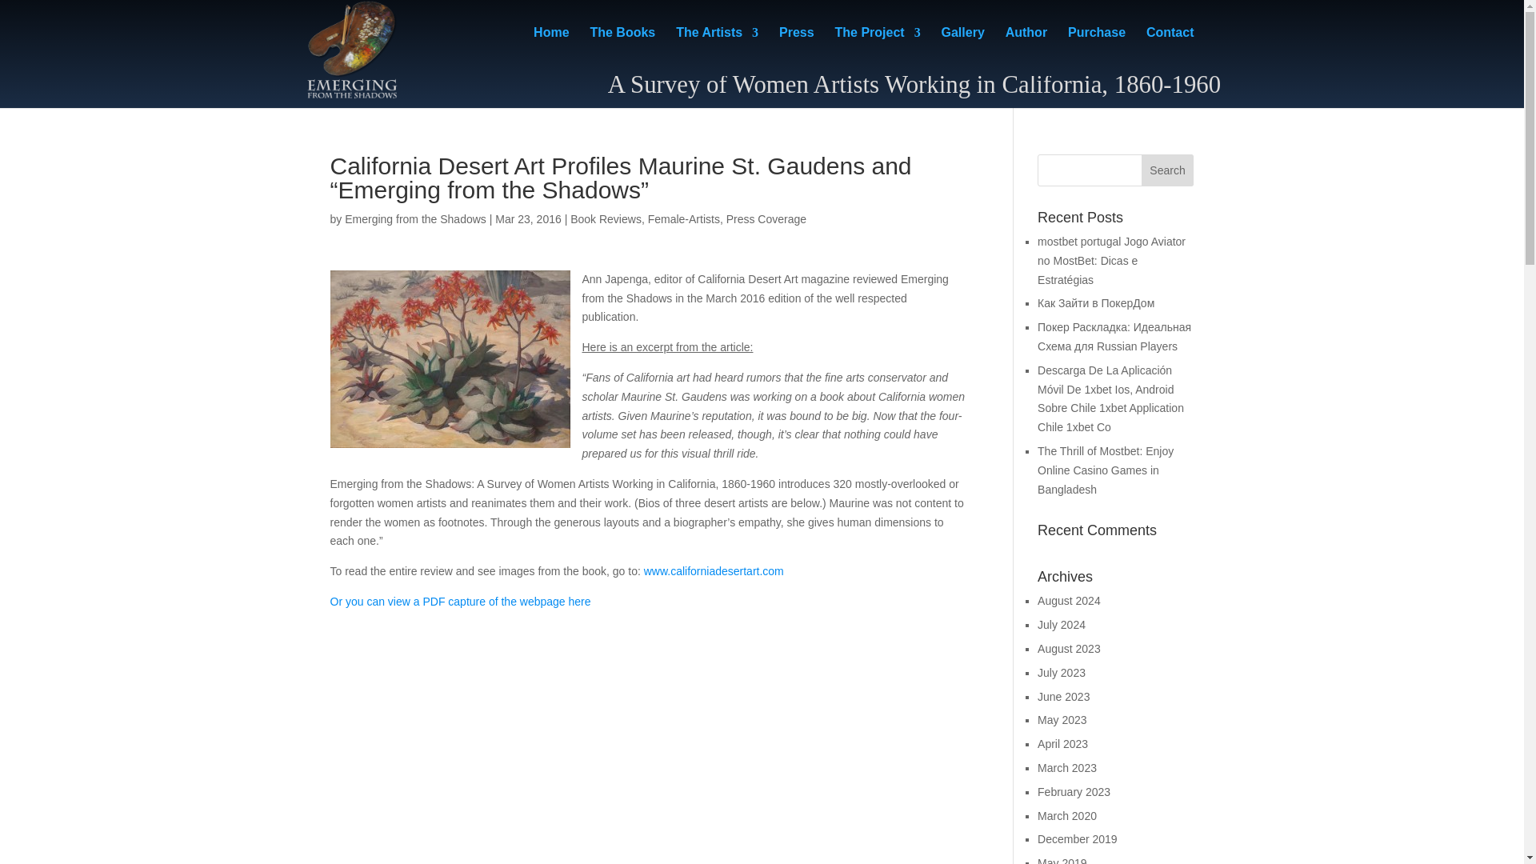 The height and width of the screenshot is (864, 1536). What do you see at coordinates (1096, 46) in the screenshot?
I see `Purchase` at bounding box center [1096, 46].